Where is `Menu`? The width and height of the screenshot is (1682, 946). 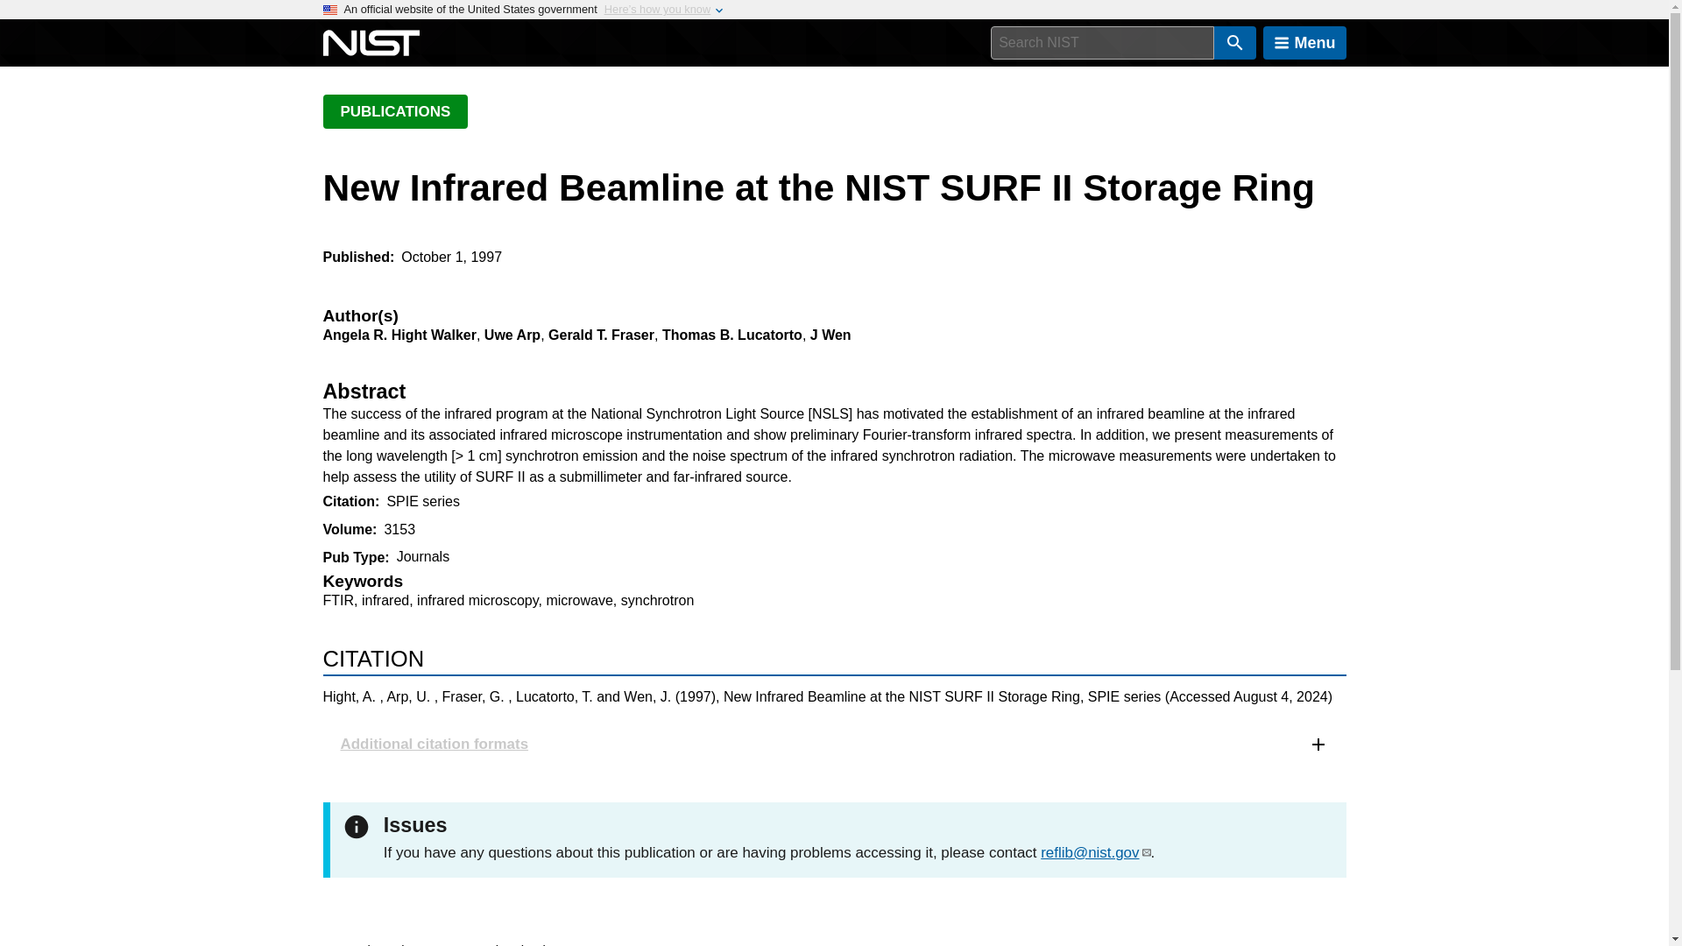
Menu is located at coordinates (1304, 43).